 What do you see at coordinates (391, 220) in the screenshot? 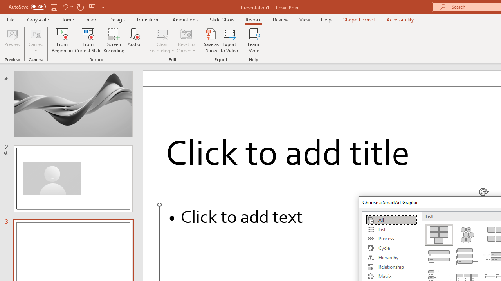
I see `All` at bounding box center [391, 220].